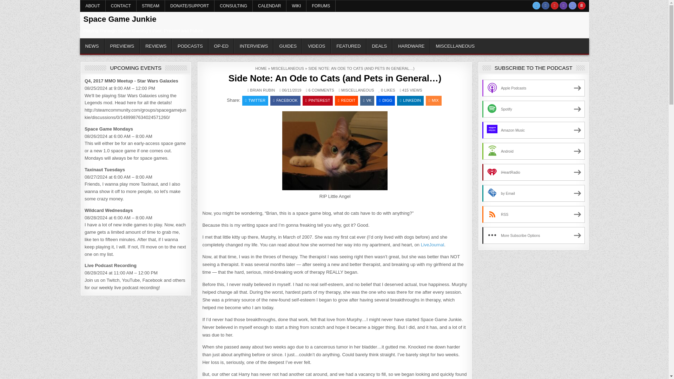 The image size is (674, 379). Describe the element at coordinates (255, 101) in the screenshot. I see `Tweet This!` at that location.